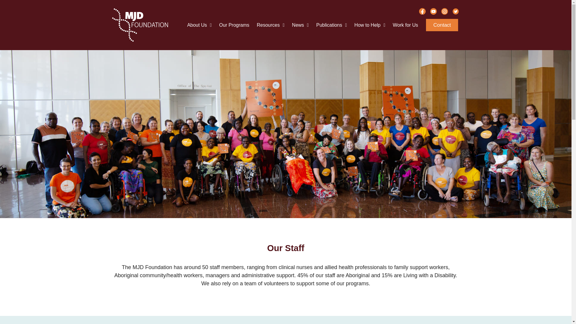  What do you see at coordinates (271, 25) in the screenshot?
I see `Resources` at bounding box center [271, 25].